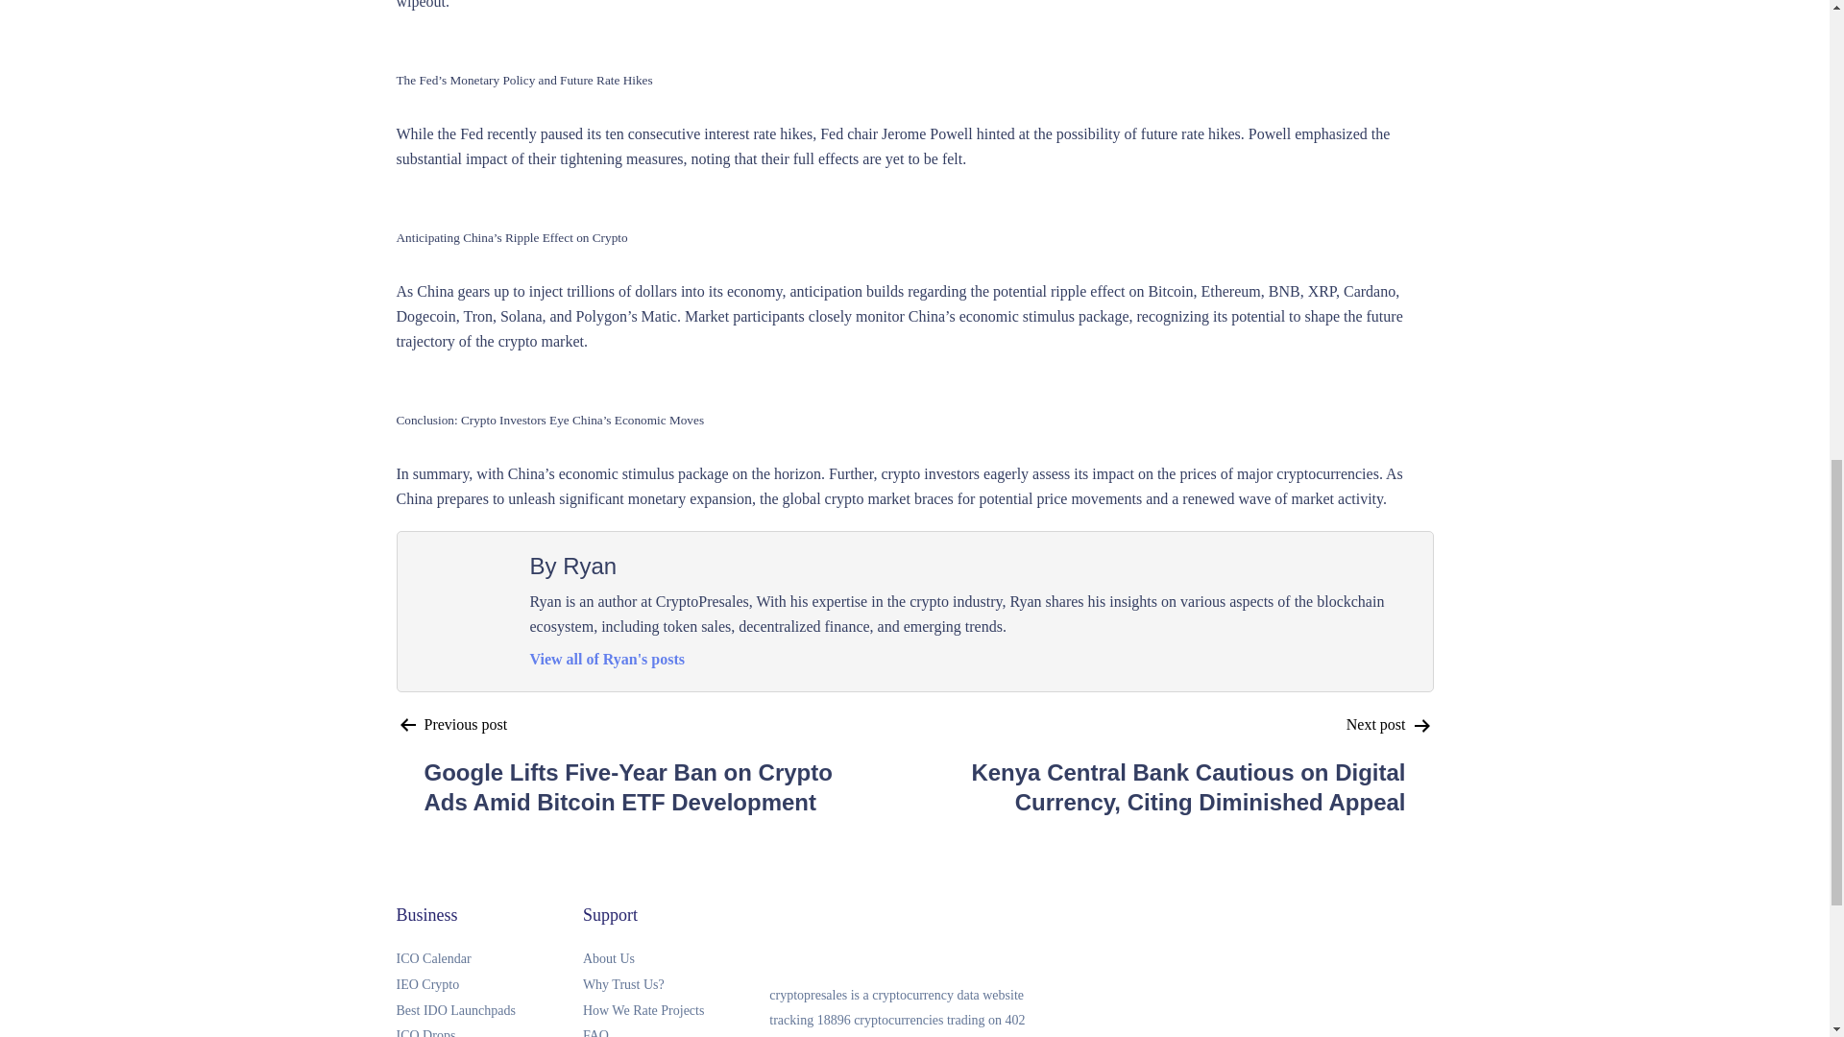  Describe the element at coordinates (675, 1012) in the screenshot. I see `How We Rate Projects` at that location.